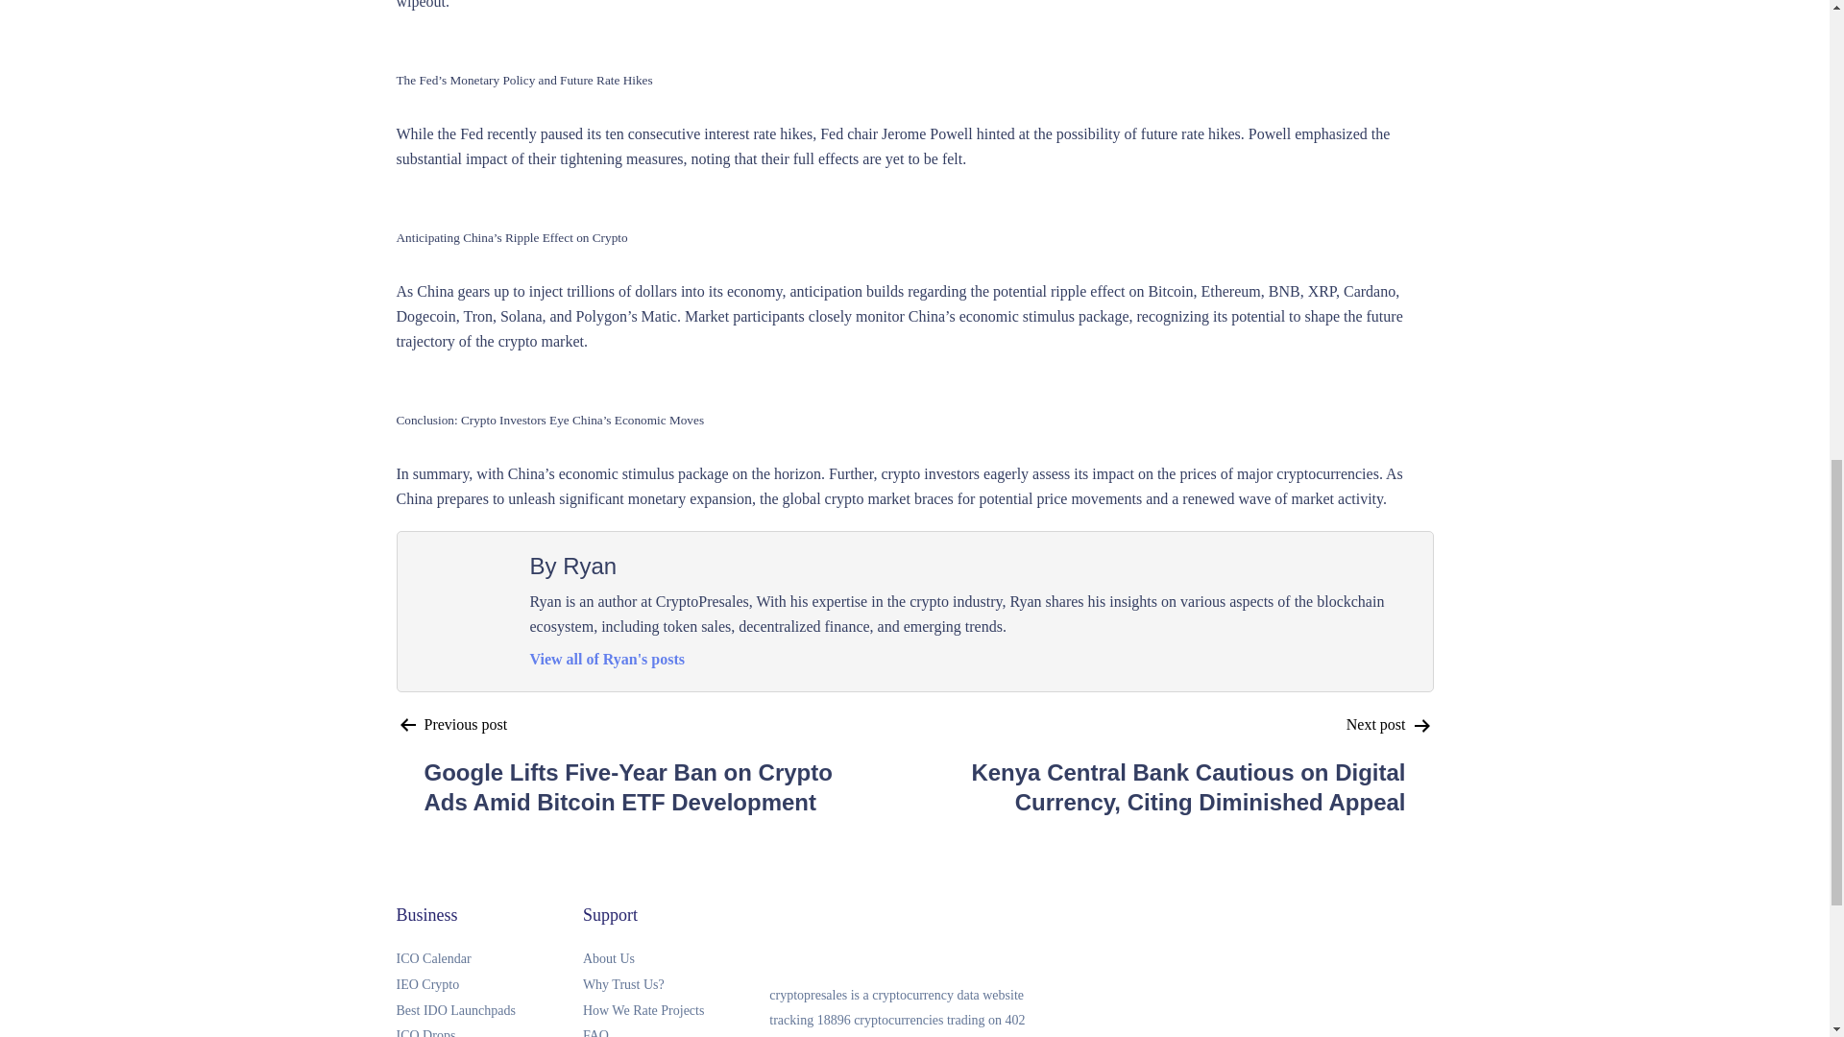  Describe the element at coordinates (675, 1012) in the screenshot. I see `How We Rate Projects` at that location.